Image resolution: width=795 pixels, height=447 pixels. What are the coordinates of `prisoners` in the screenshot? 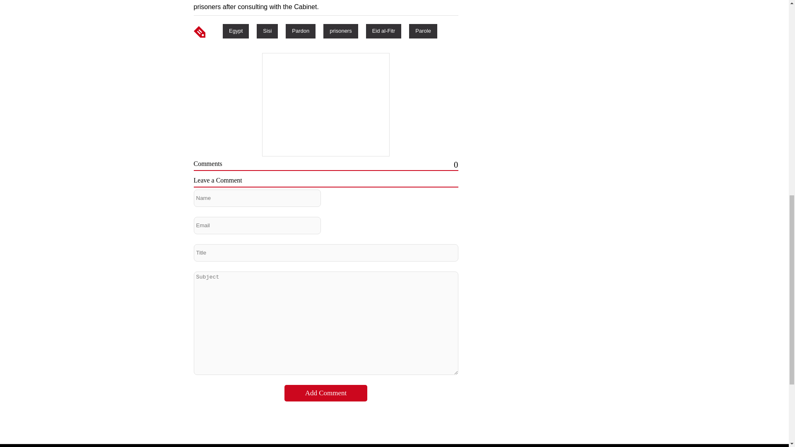 It's located at (340, 31).